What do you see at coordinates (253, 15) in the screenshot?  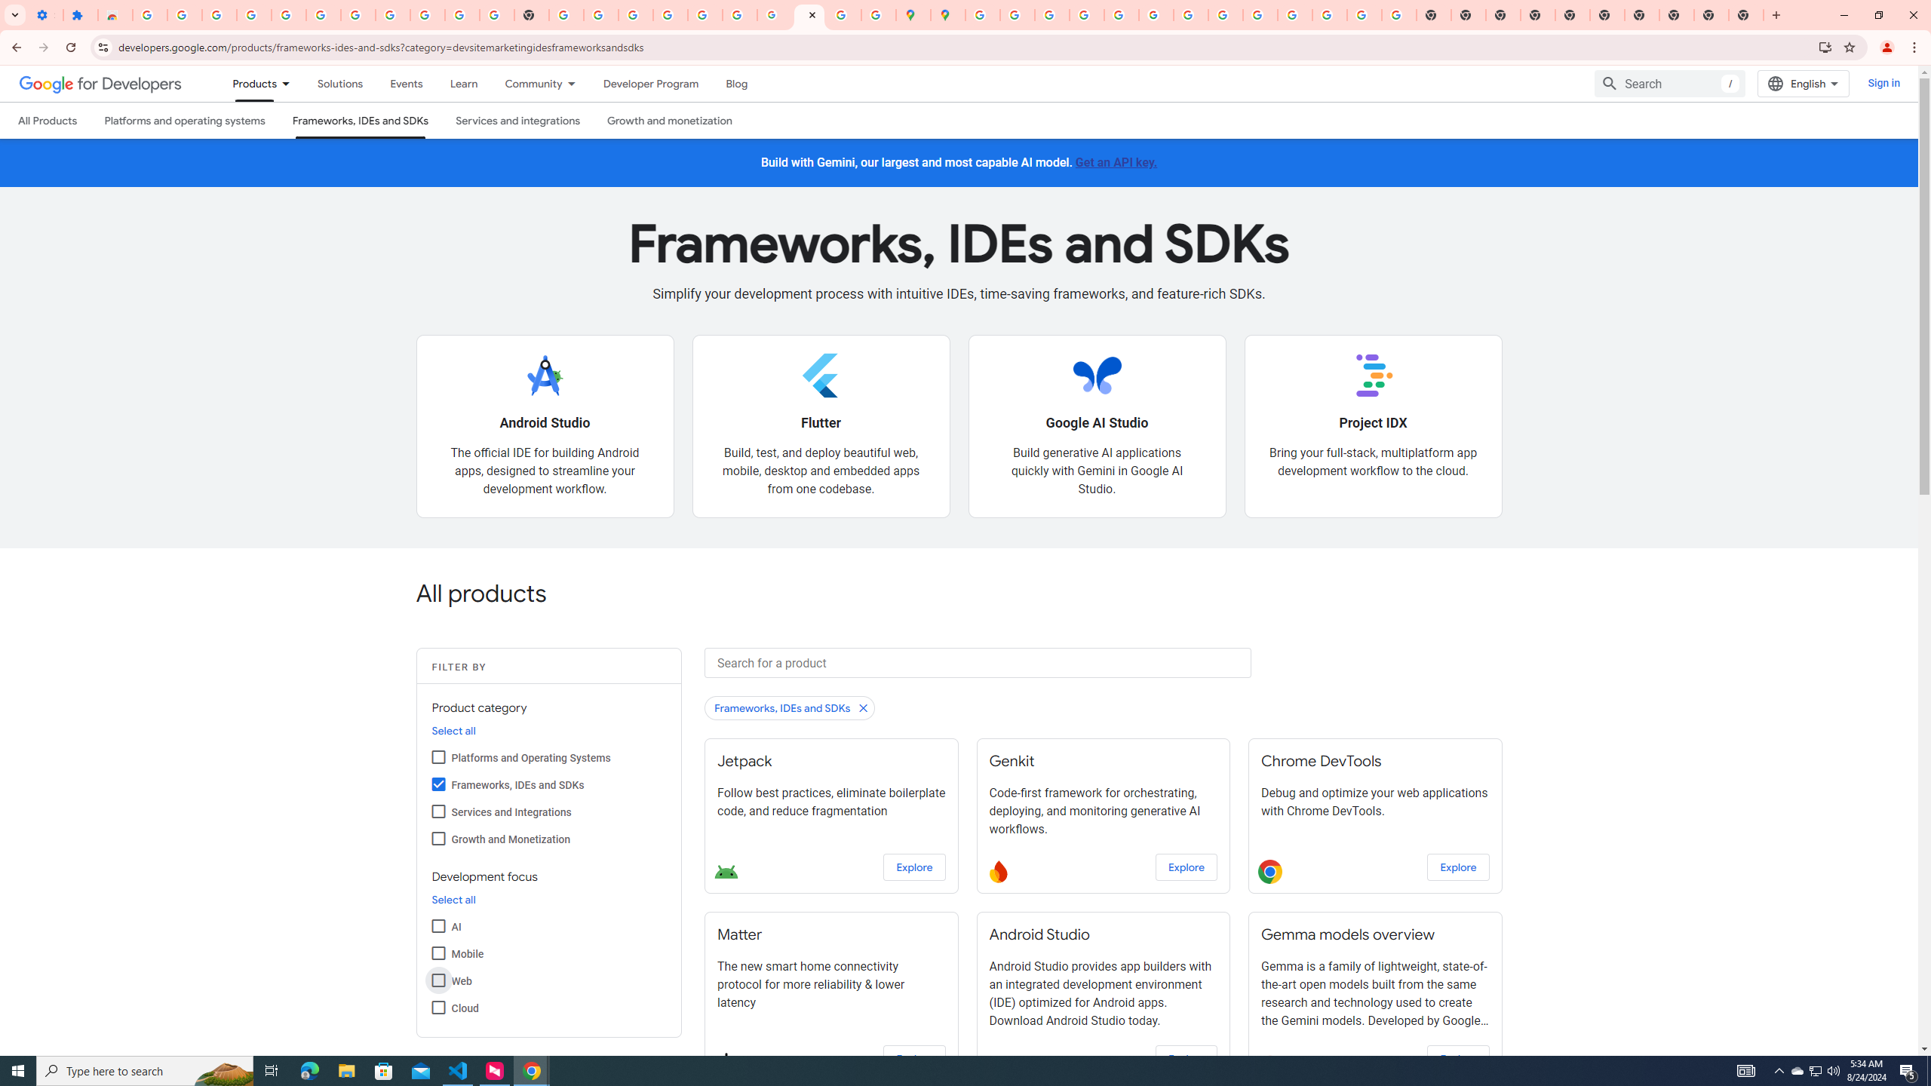 I see `Delete photos & videos - Computer - Google Photos Help` at bounding box center [253, 15].